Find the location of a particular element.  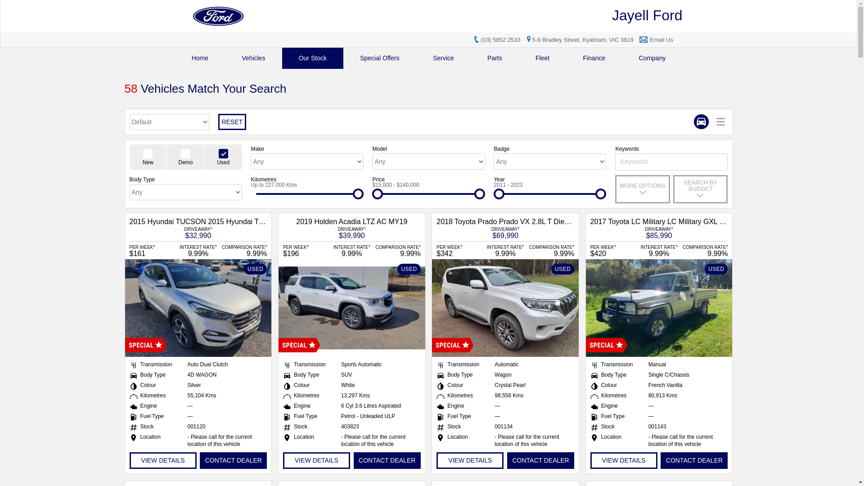

DRIVEAWAY1
$69,990 is located at coordinates (506, 232).